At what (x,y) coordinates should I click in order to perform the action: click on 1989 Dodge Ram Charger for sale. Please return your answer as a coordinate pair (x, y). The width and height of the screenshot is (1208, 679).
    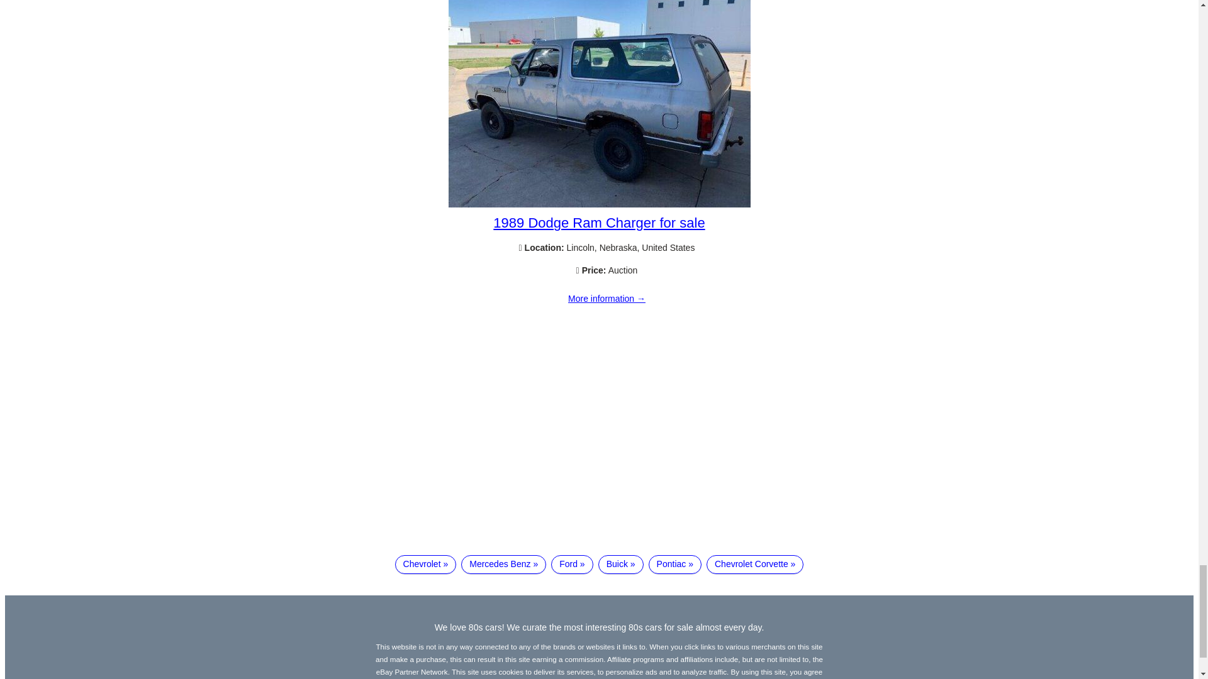
    Looking at the image, I should click on (598, 223).